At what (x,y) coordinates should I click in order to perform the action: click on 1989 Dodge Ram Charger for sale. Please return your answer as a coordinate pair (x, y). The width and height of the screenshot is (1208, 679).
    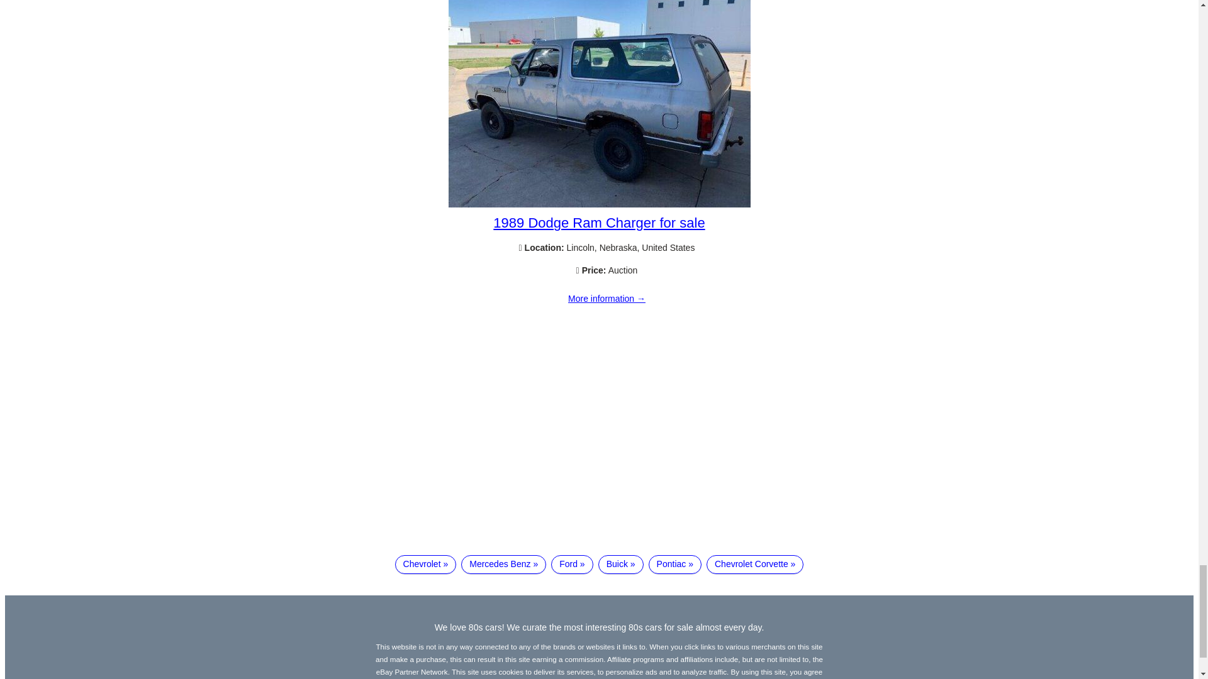
    Looking at the image, I should click on (598, 223).